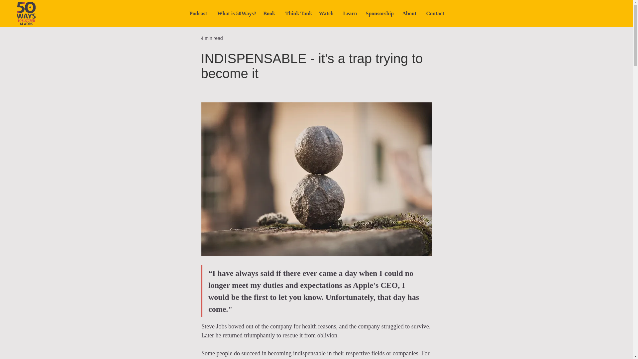 The image size is (638, 359). I want to click on Watch, so click(326, 13).